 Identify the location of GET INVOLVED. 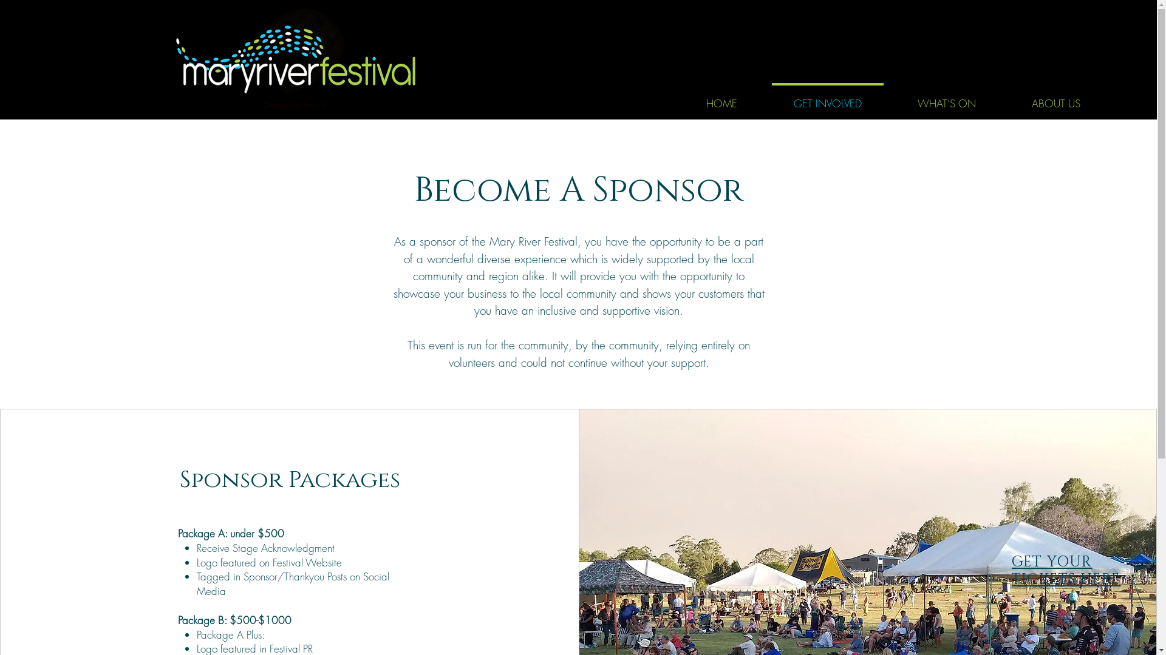
(827, 98).